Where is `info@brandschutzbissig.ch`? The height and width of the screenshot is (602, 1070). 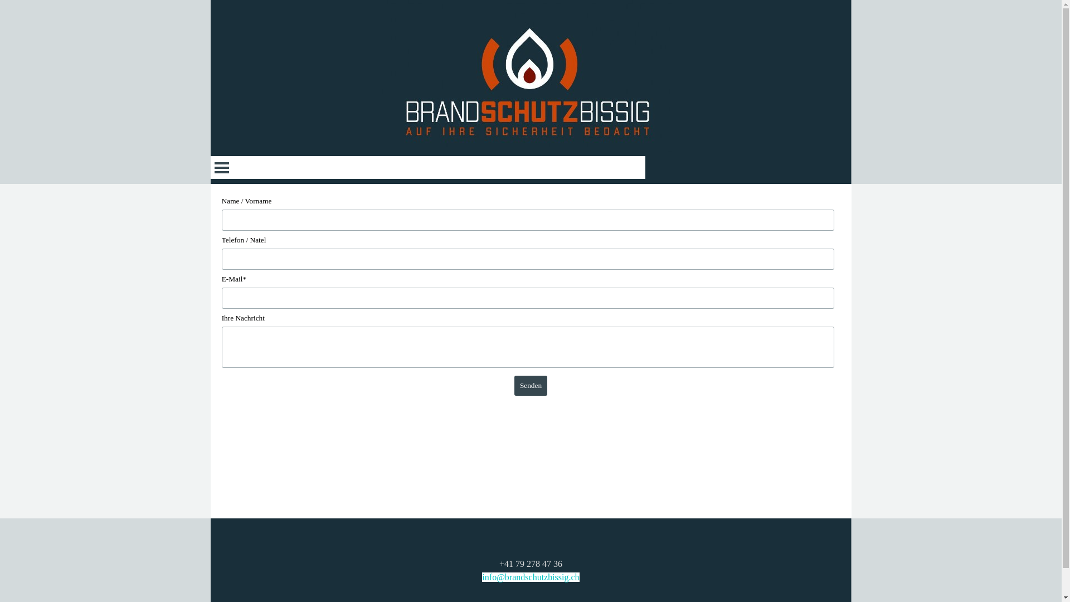 info@brandschutzbissig.ch is located at coordinates (531, 577).